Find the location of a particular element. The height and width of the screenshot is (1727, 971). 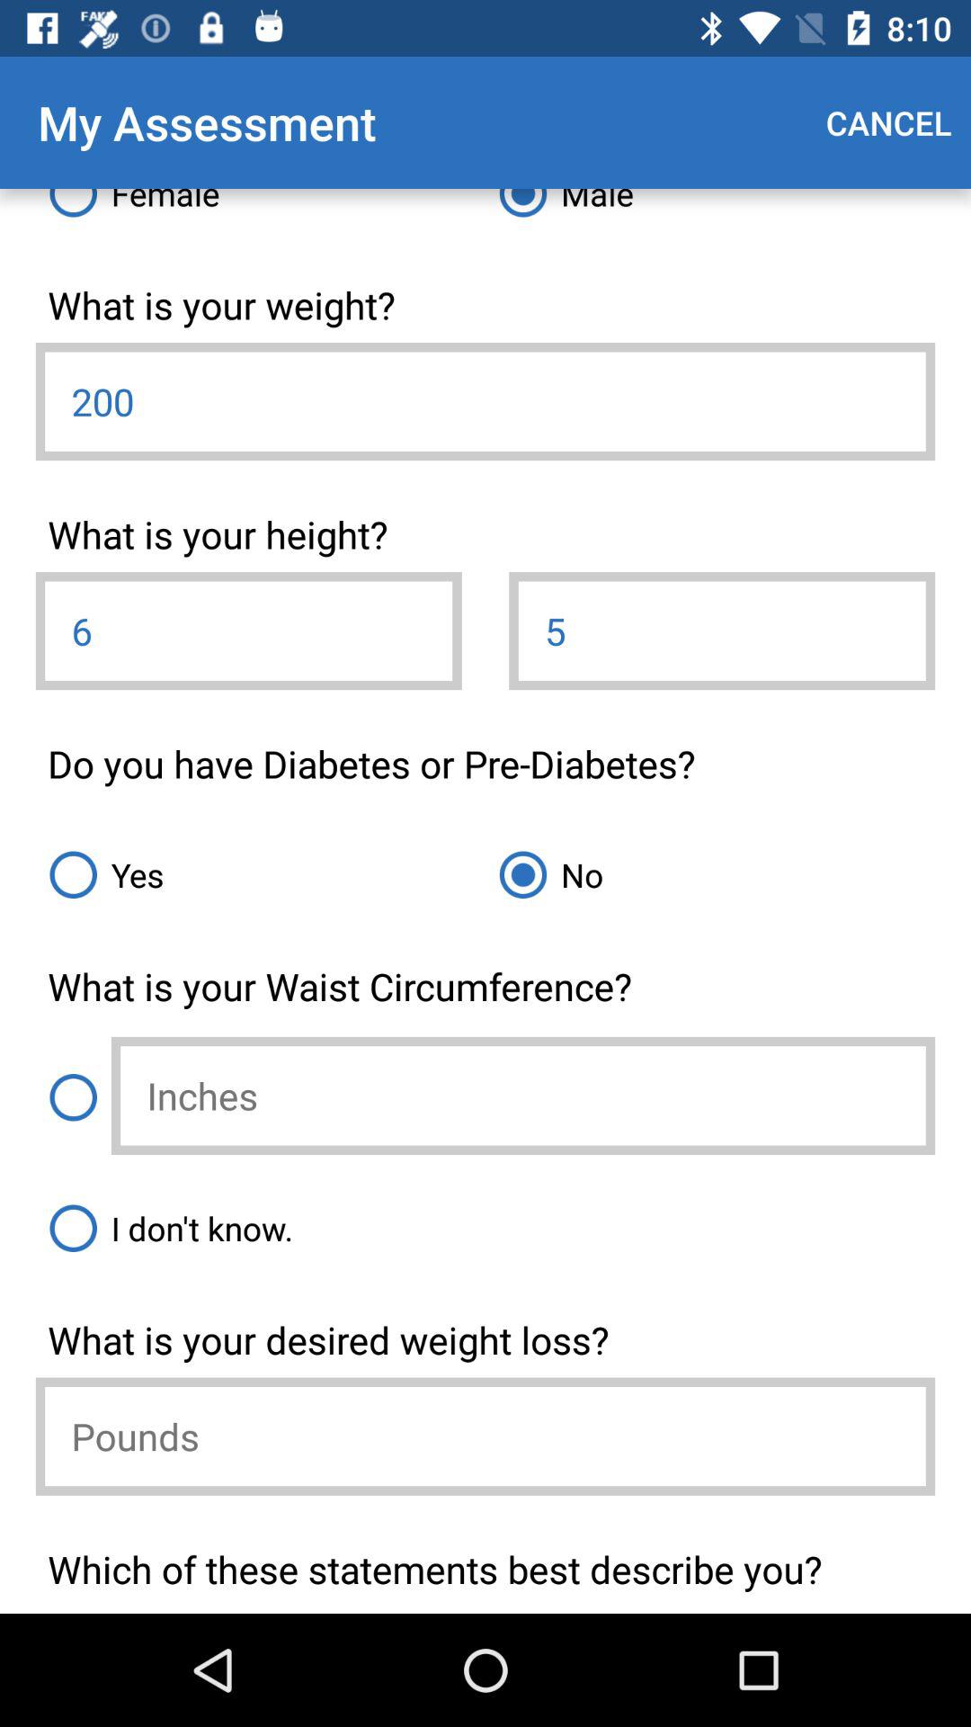

open the item below the what is your item is located at coordinates (722, 631).